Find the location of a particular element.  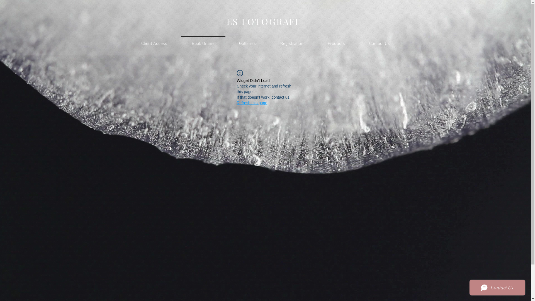

Refresh this page is located at coordinates (252, 103).